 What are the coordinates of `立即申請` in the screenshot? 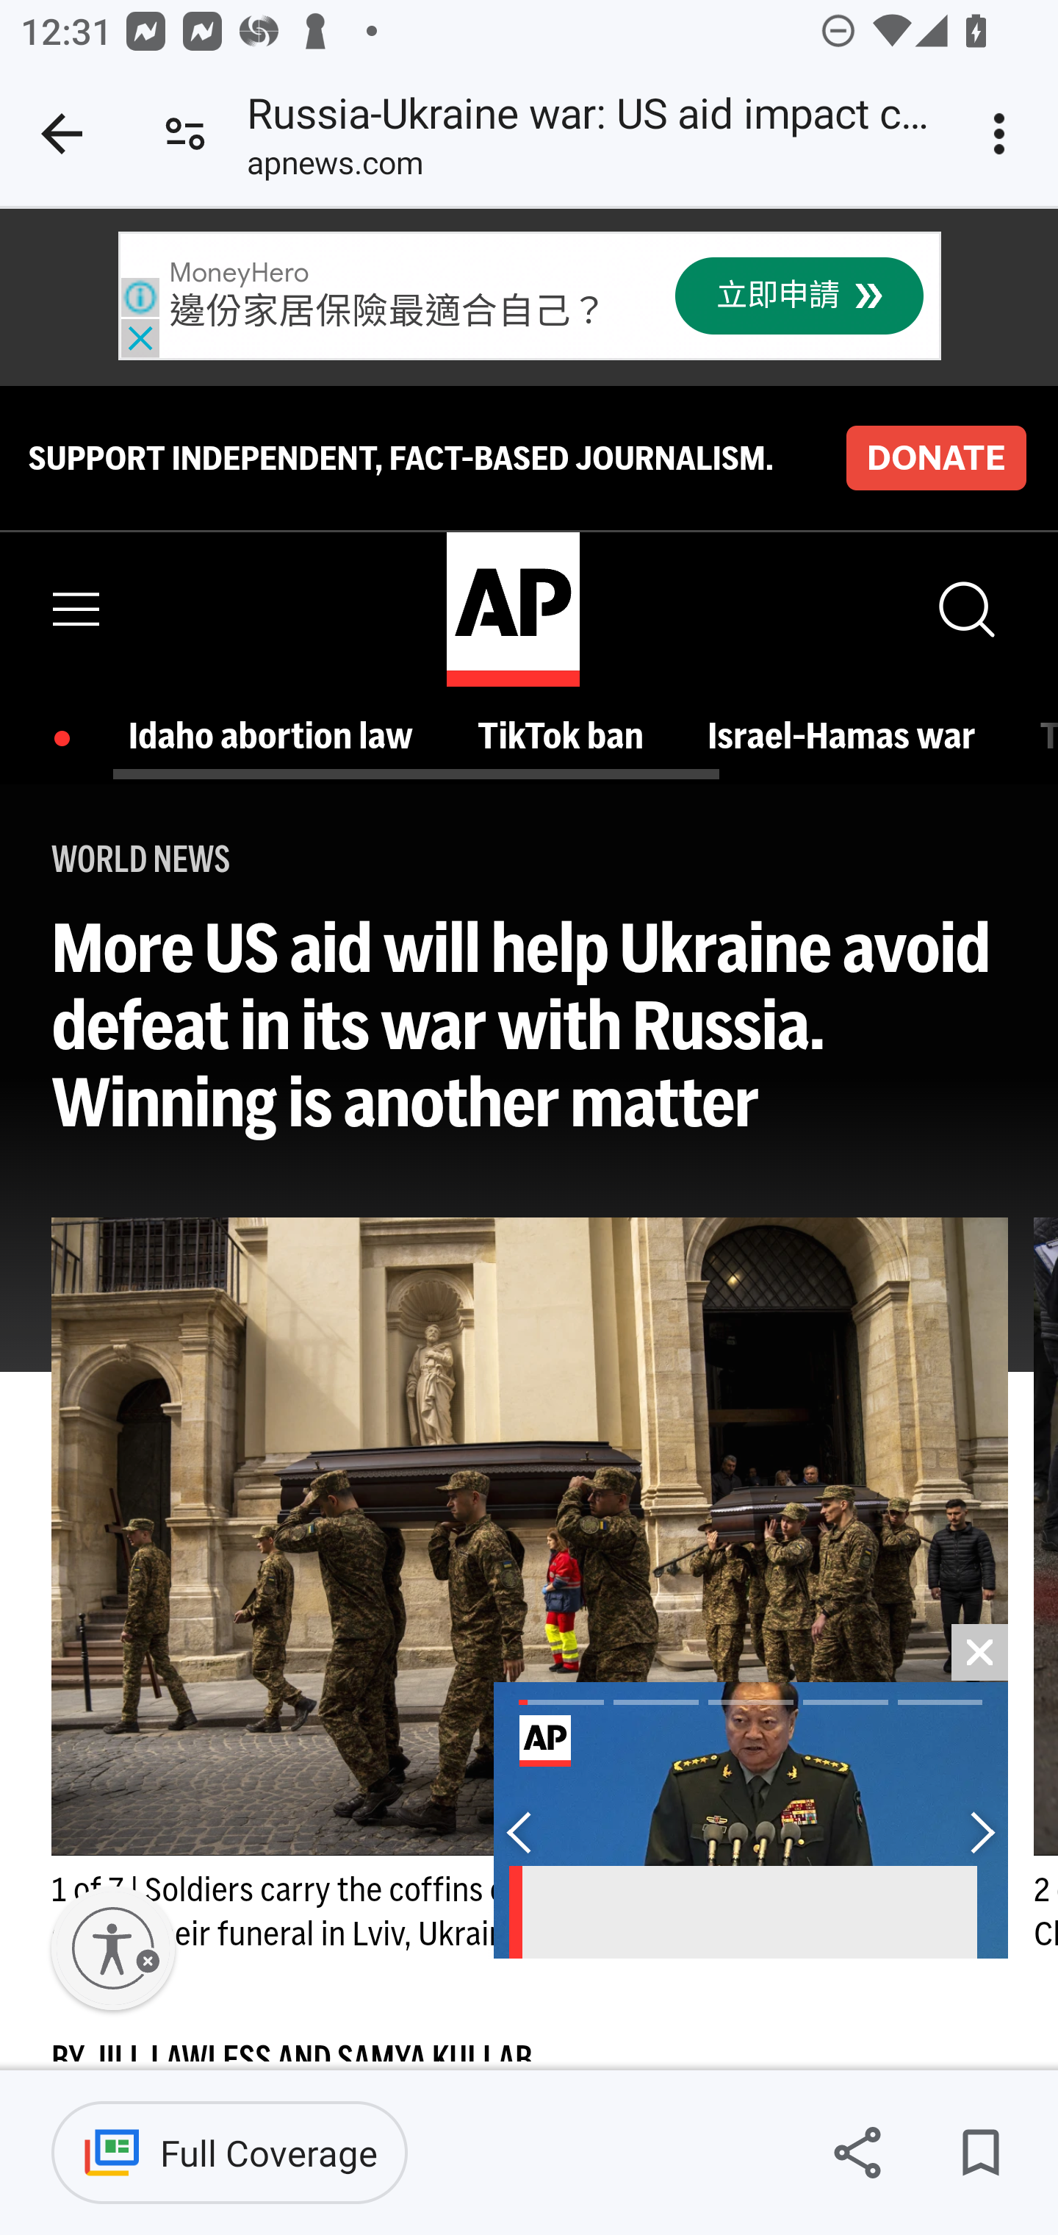 It's located at (799, 297).